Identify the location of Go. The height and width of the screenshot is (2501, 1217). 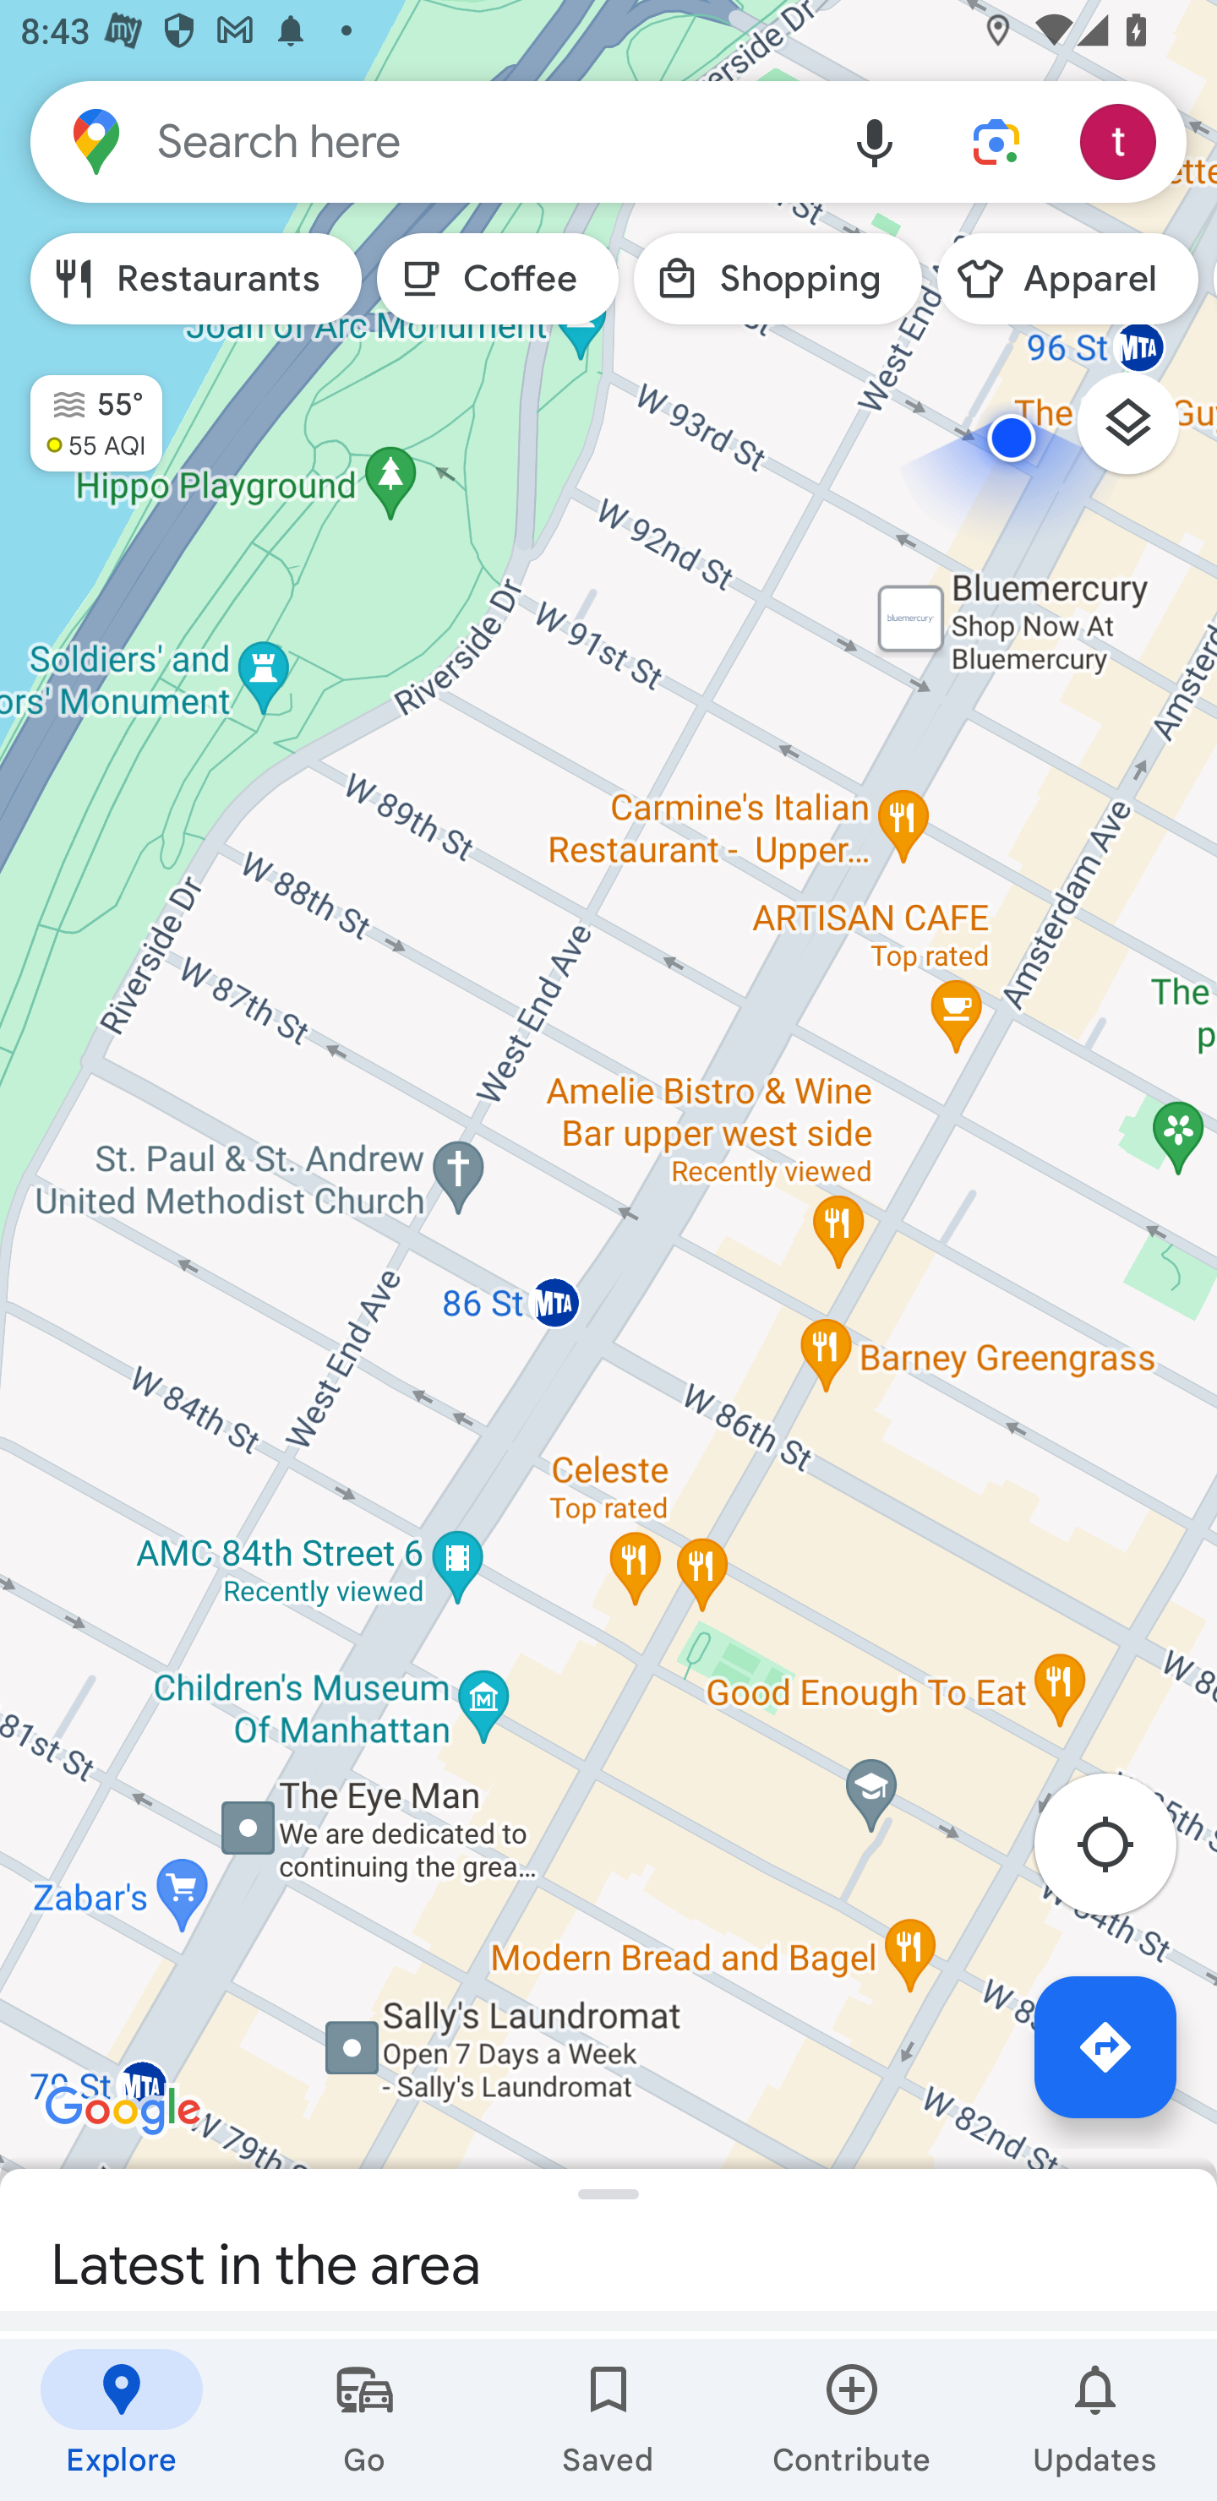
(365, 2420).